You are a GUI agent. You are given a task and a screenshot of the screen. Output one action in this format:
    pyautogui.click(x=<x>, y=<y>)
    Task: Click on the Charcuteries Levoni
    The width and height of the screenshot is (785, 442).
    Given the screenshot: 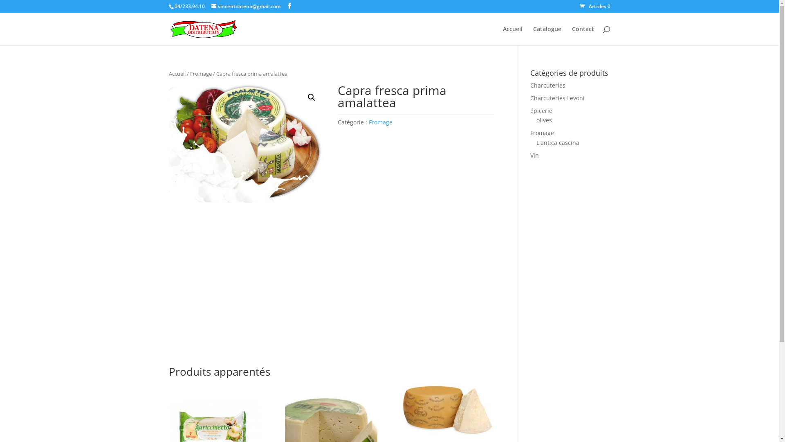 What is the action you would take?
    pyautogui.click(x=558, y=98)
    